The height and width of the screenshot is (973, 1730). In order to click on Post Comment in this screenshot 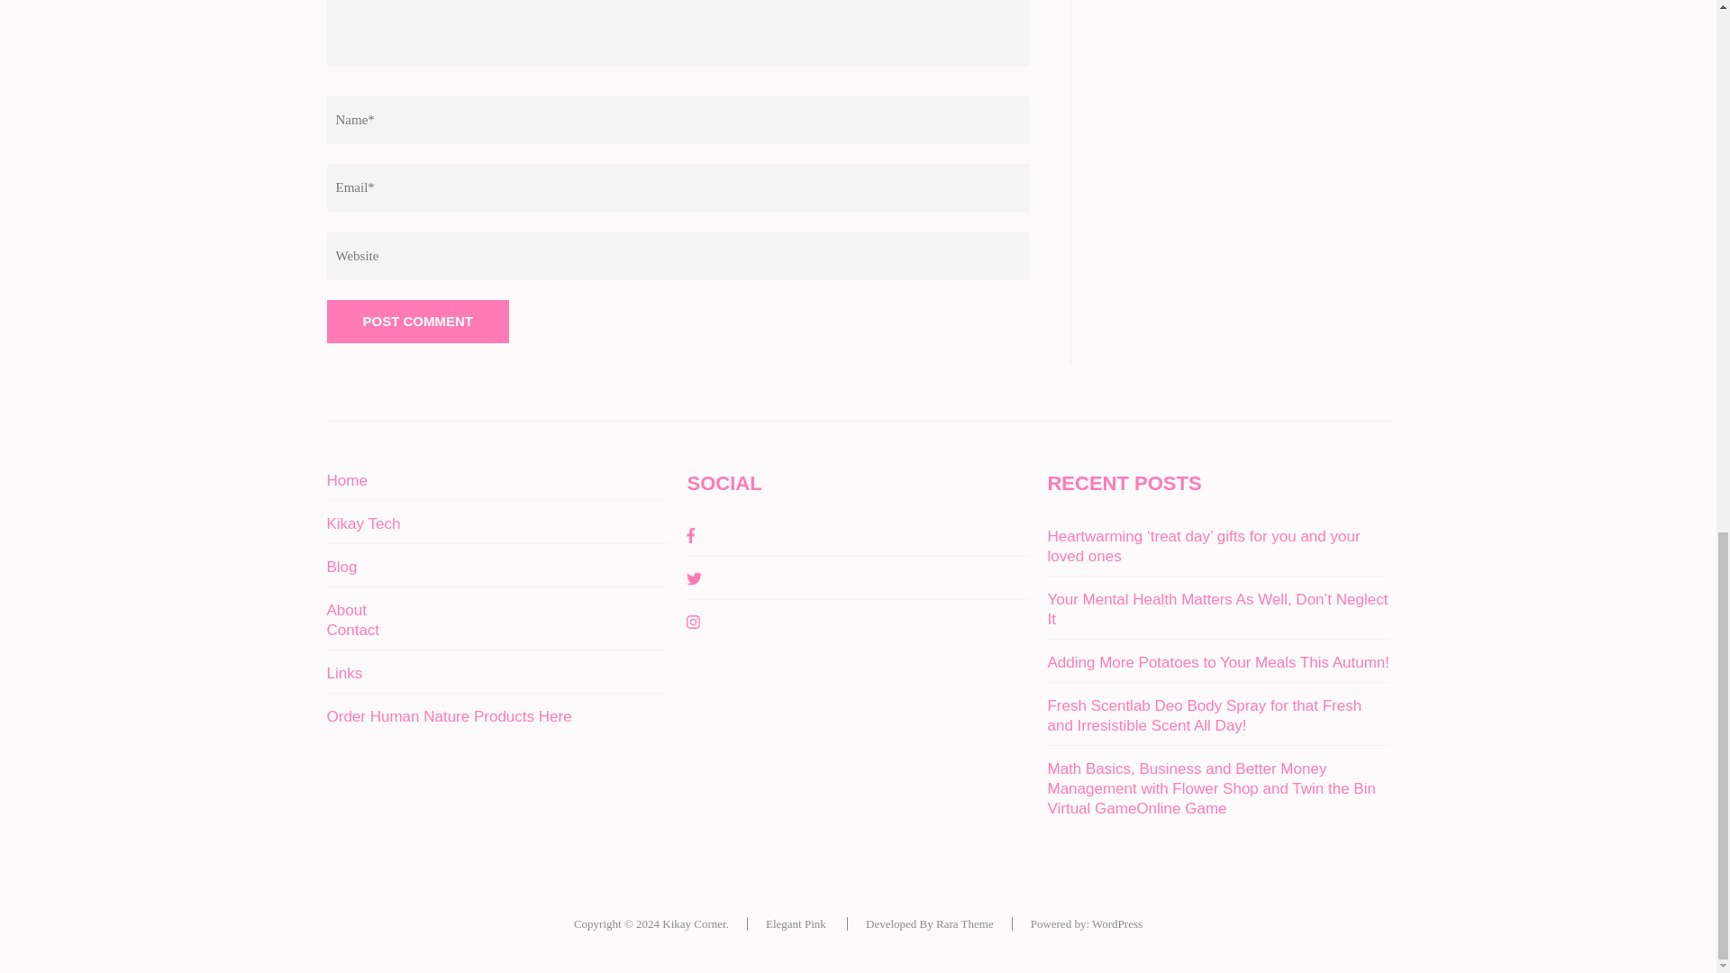, I will do `click(417, 321)`.